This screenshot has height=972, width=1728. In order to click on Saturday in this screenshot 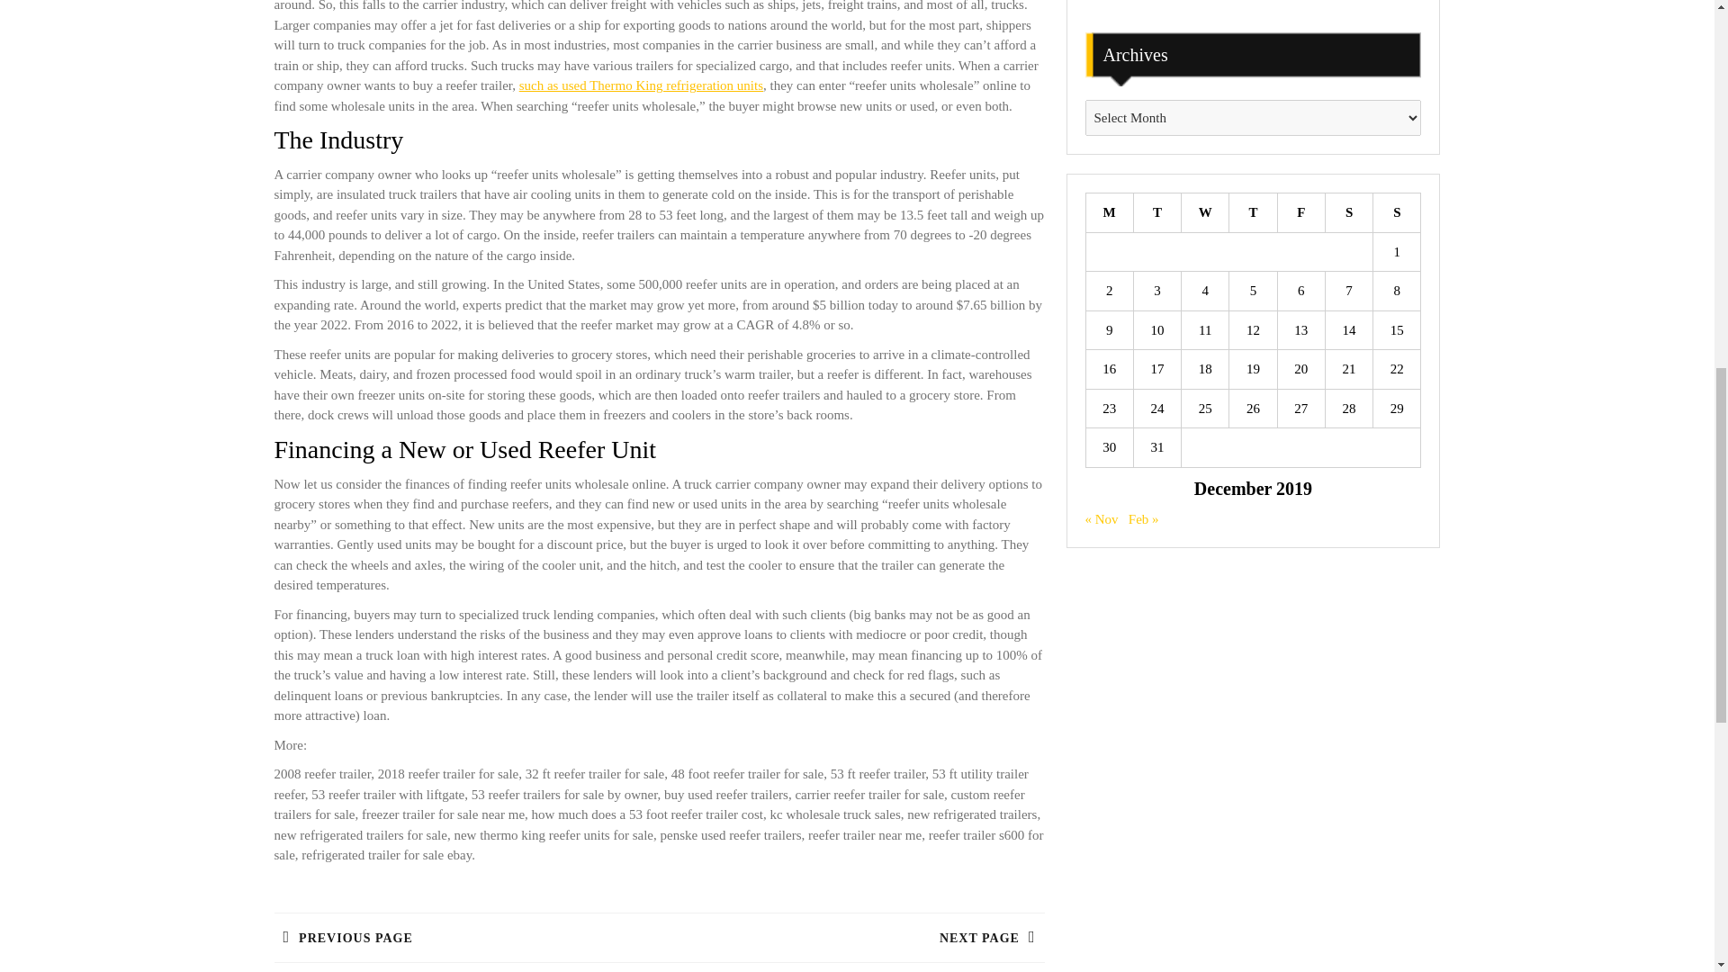, I will do `click(1300, 212)`.